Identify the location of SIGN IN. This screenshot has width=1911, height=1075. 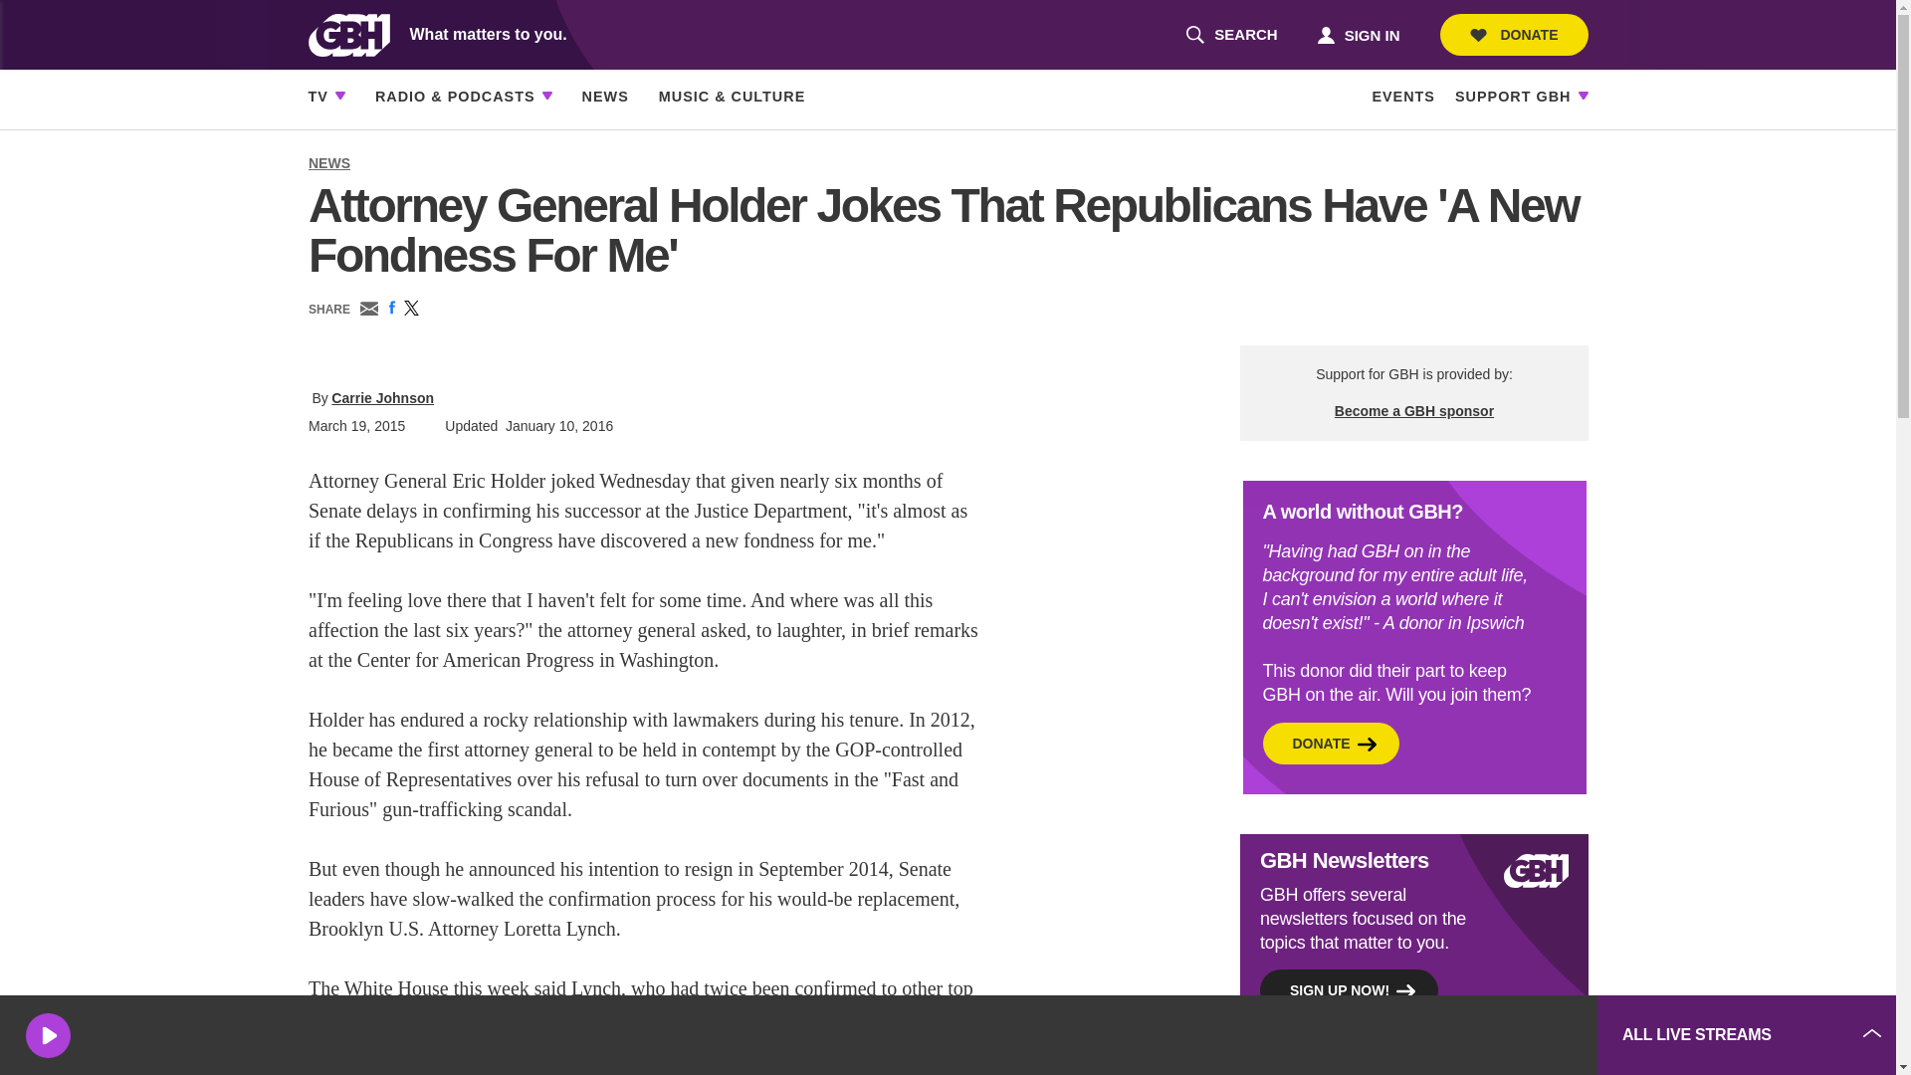
(1358, 34).